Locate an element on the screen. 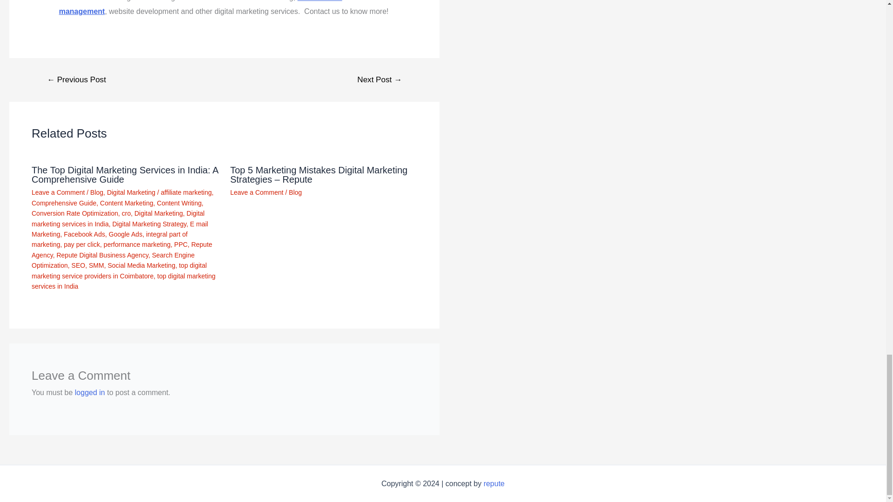 The width and height of the screenshot is (893, 502). Digital Marketing is located at coordinates (159, 213).